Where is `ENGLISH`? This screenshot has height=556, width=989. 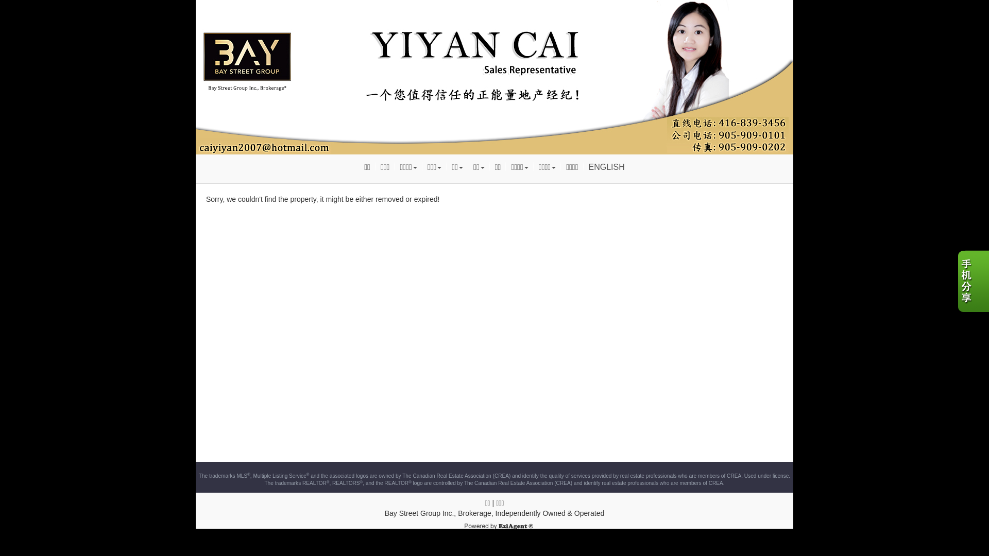 ENGLISH is located at coordinates (607, 167).